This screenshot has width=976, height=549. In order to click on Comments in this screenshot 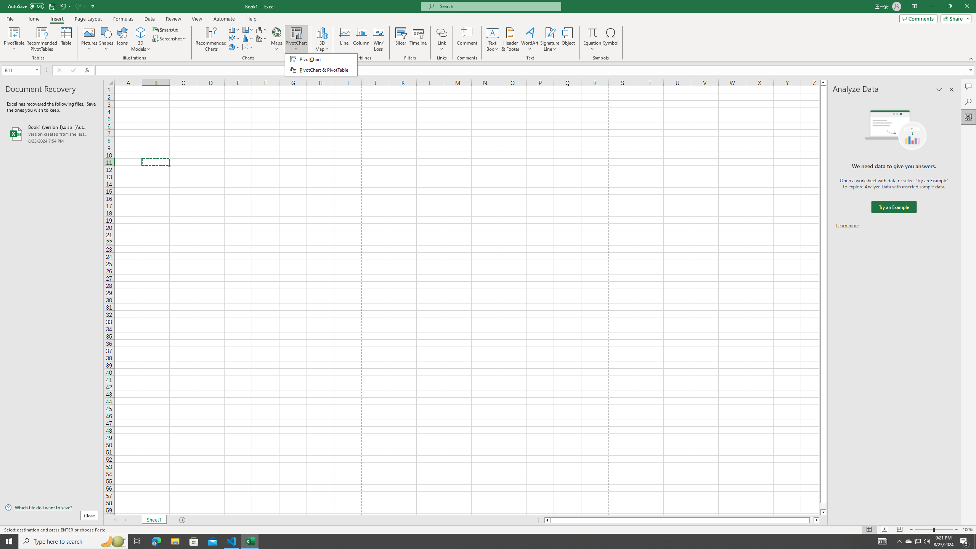, I will do `click(968, 87)`.